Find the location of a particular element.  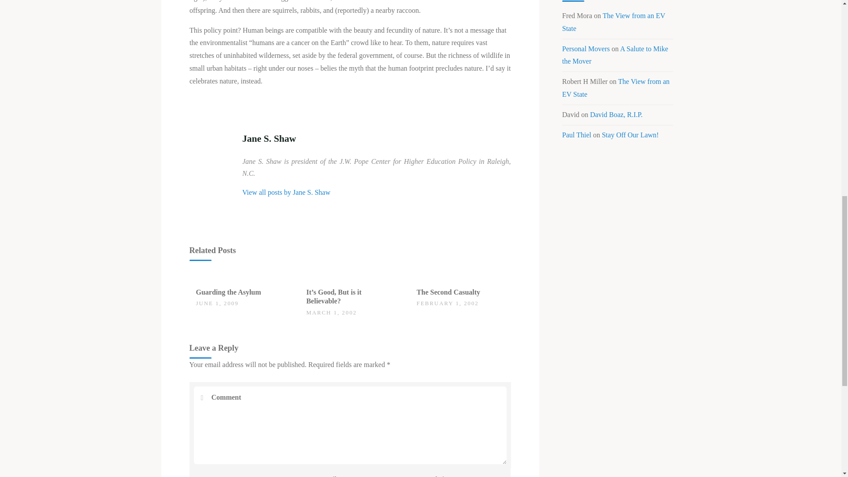

Page 17 is located at coordinates (350, 44).